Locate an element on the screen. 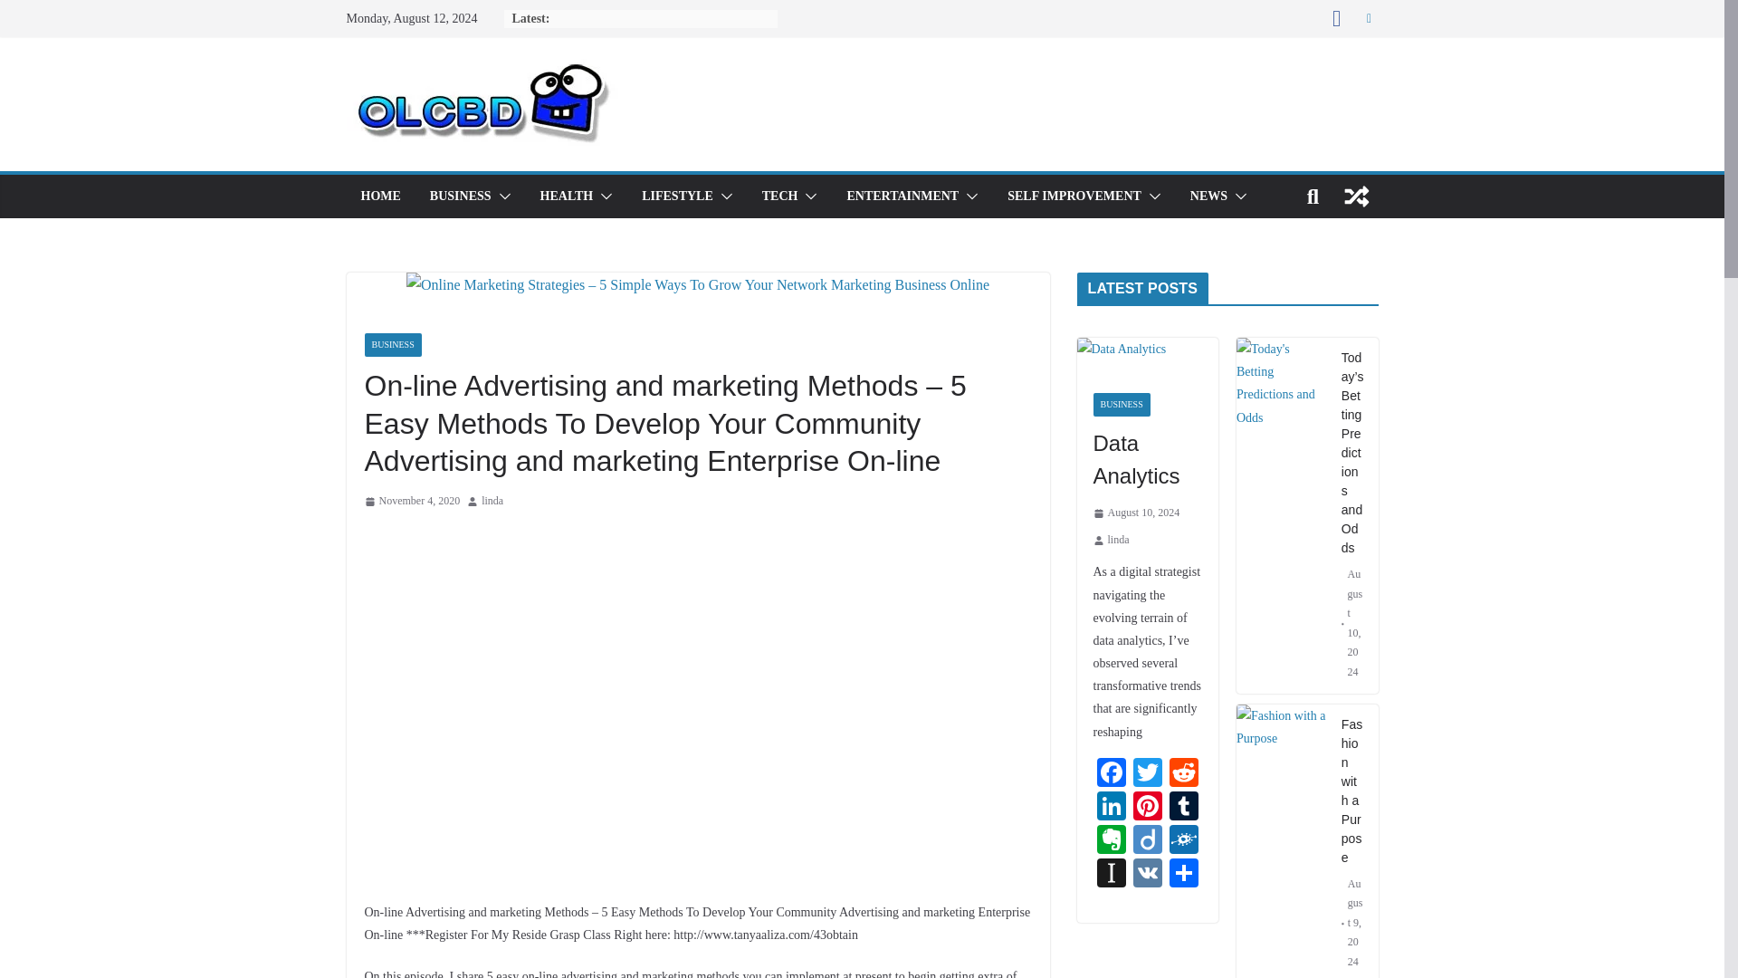  HOME is located at coordinates (379, 197).